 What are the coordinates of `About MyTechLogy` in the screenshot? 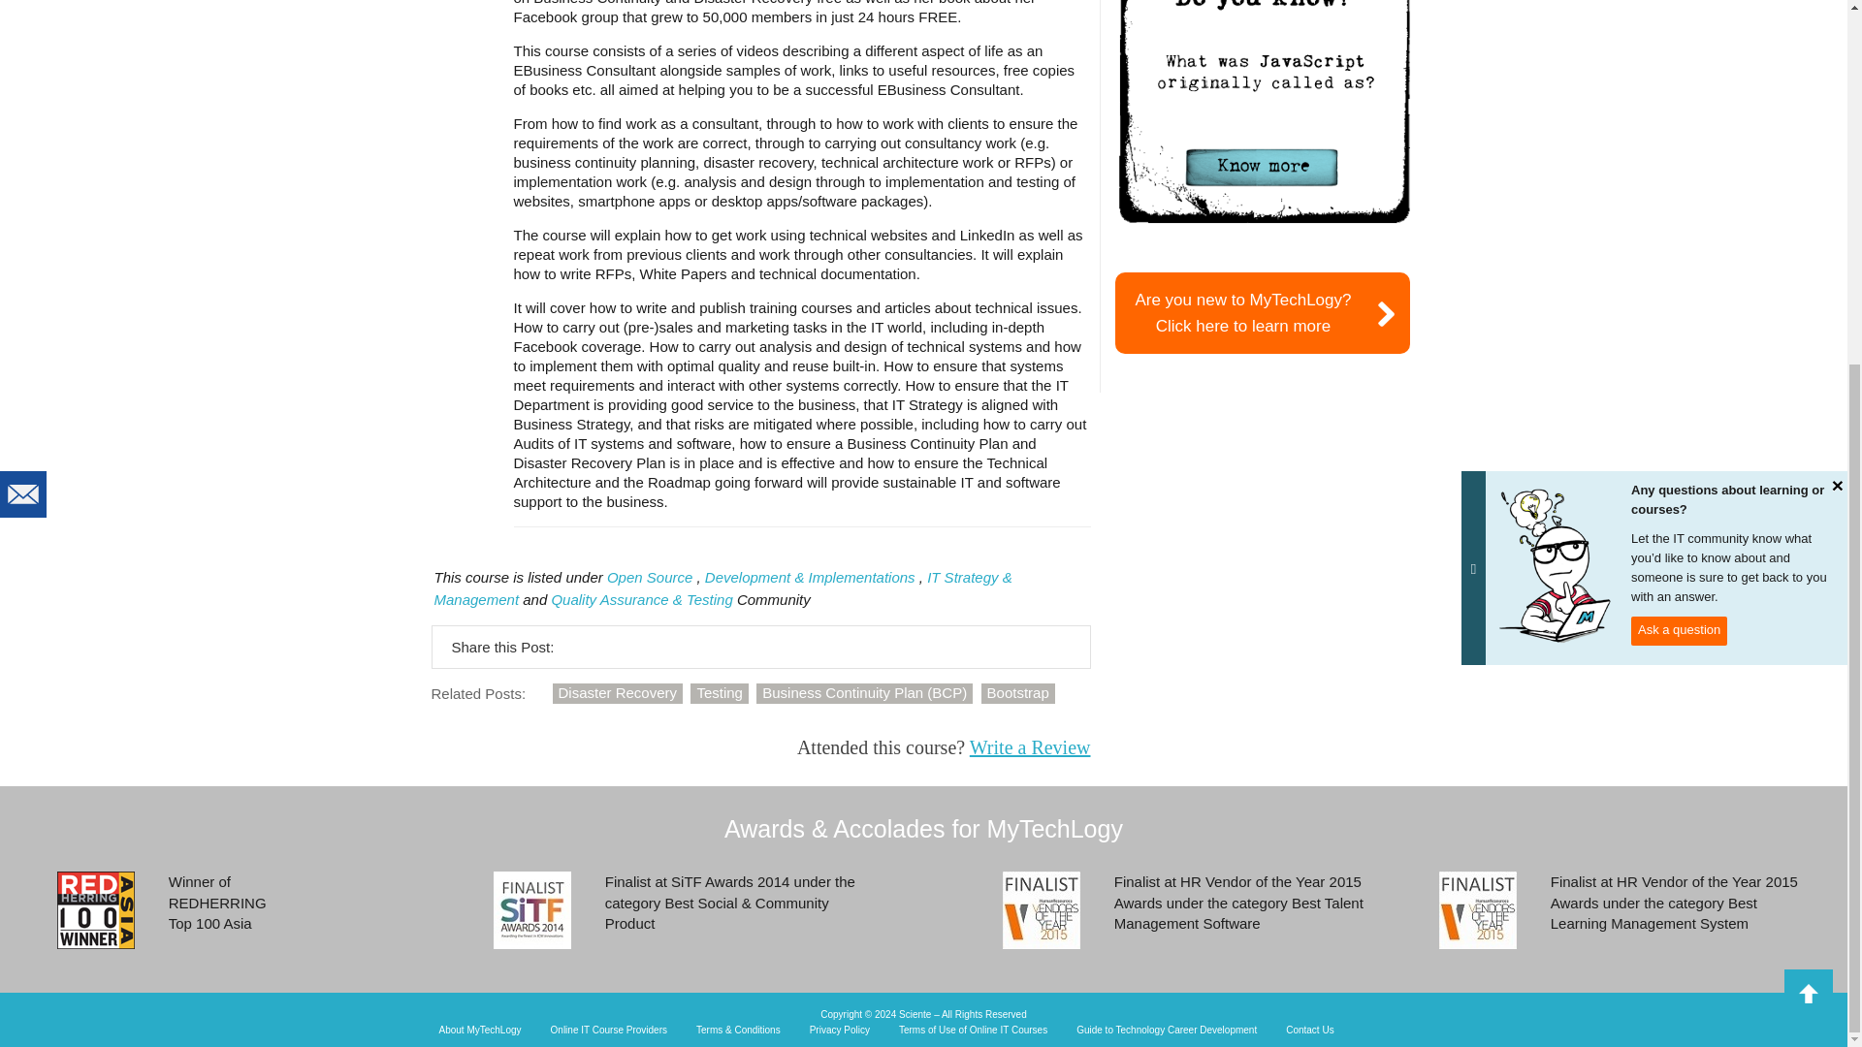 It's located at (479, 1031).